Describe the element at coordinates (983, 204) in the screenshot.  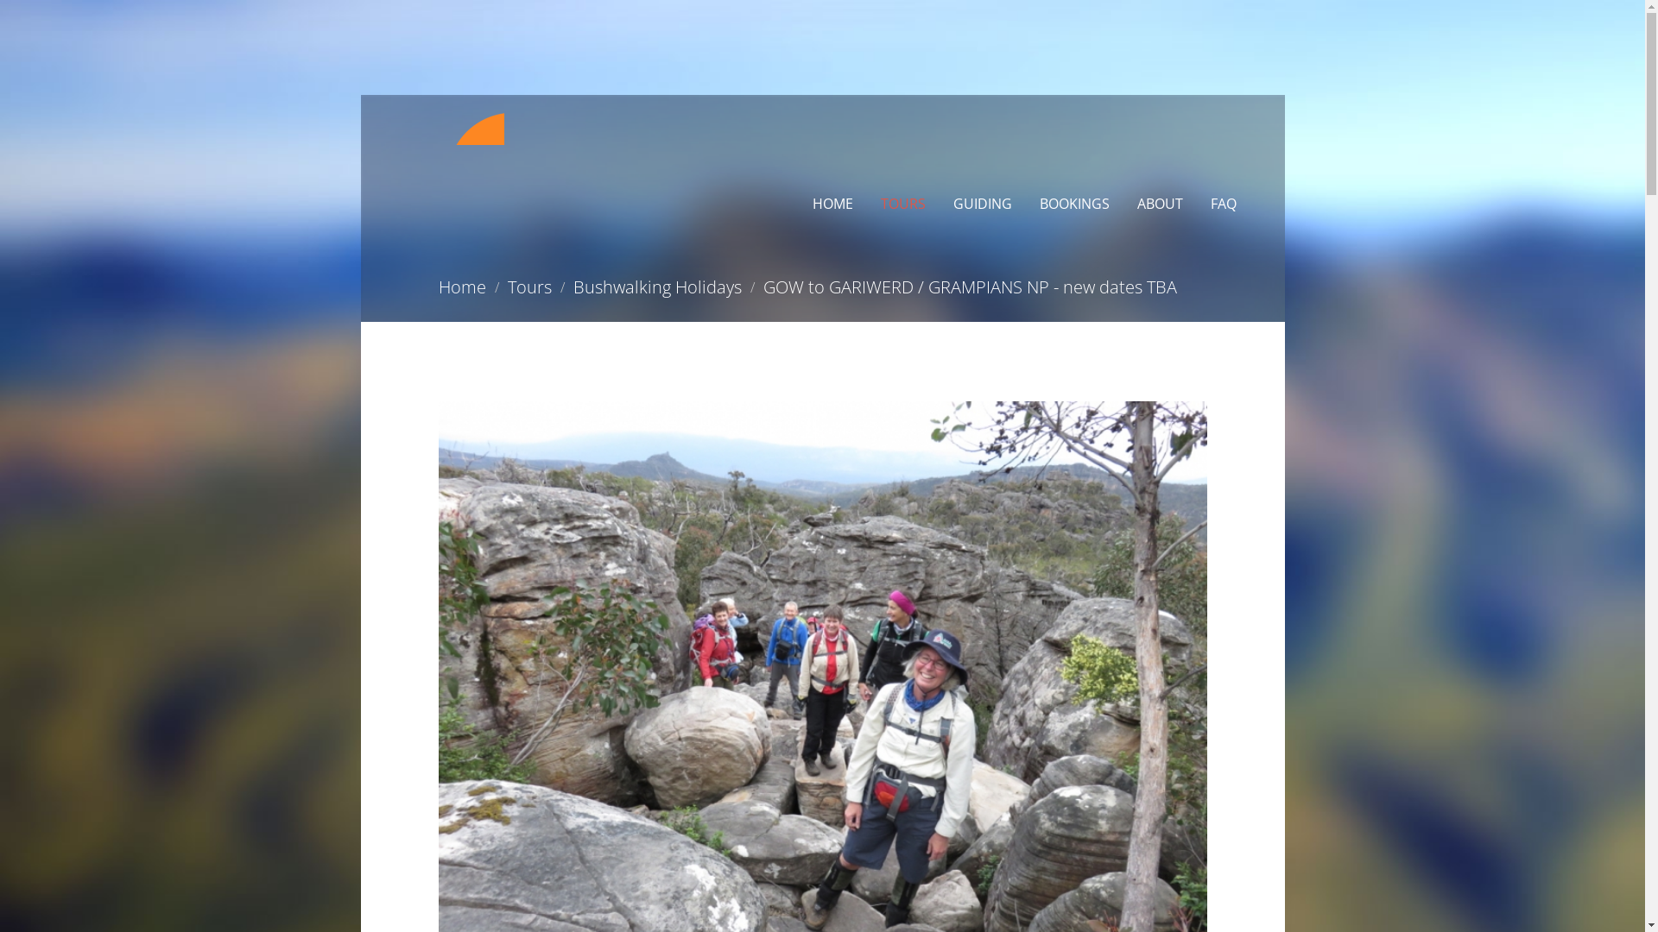
I see `GUIDING` at that location.